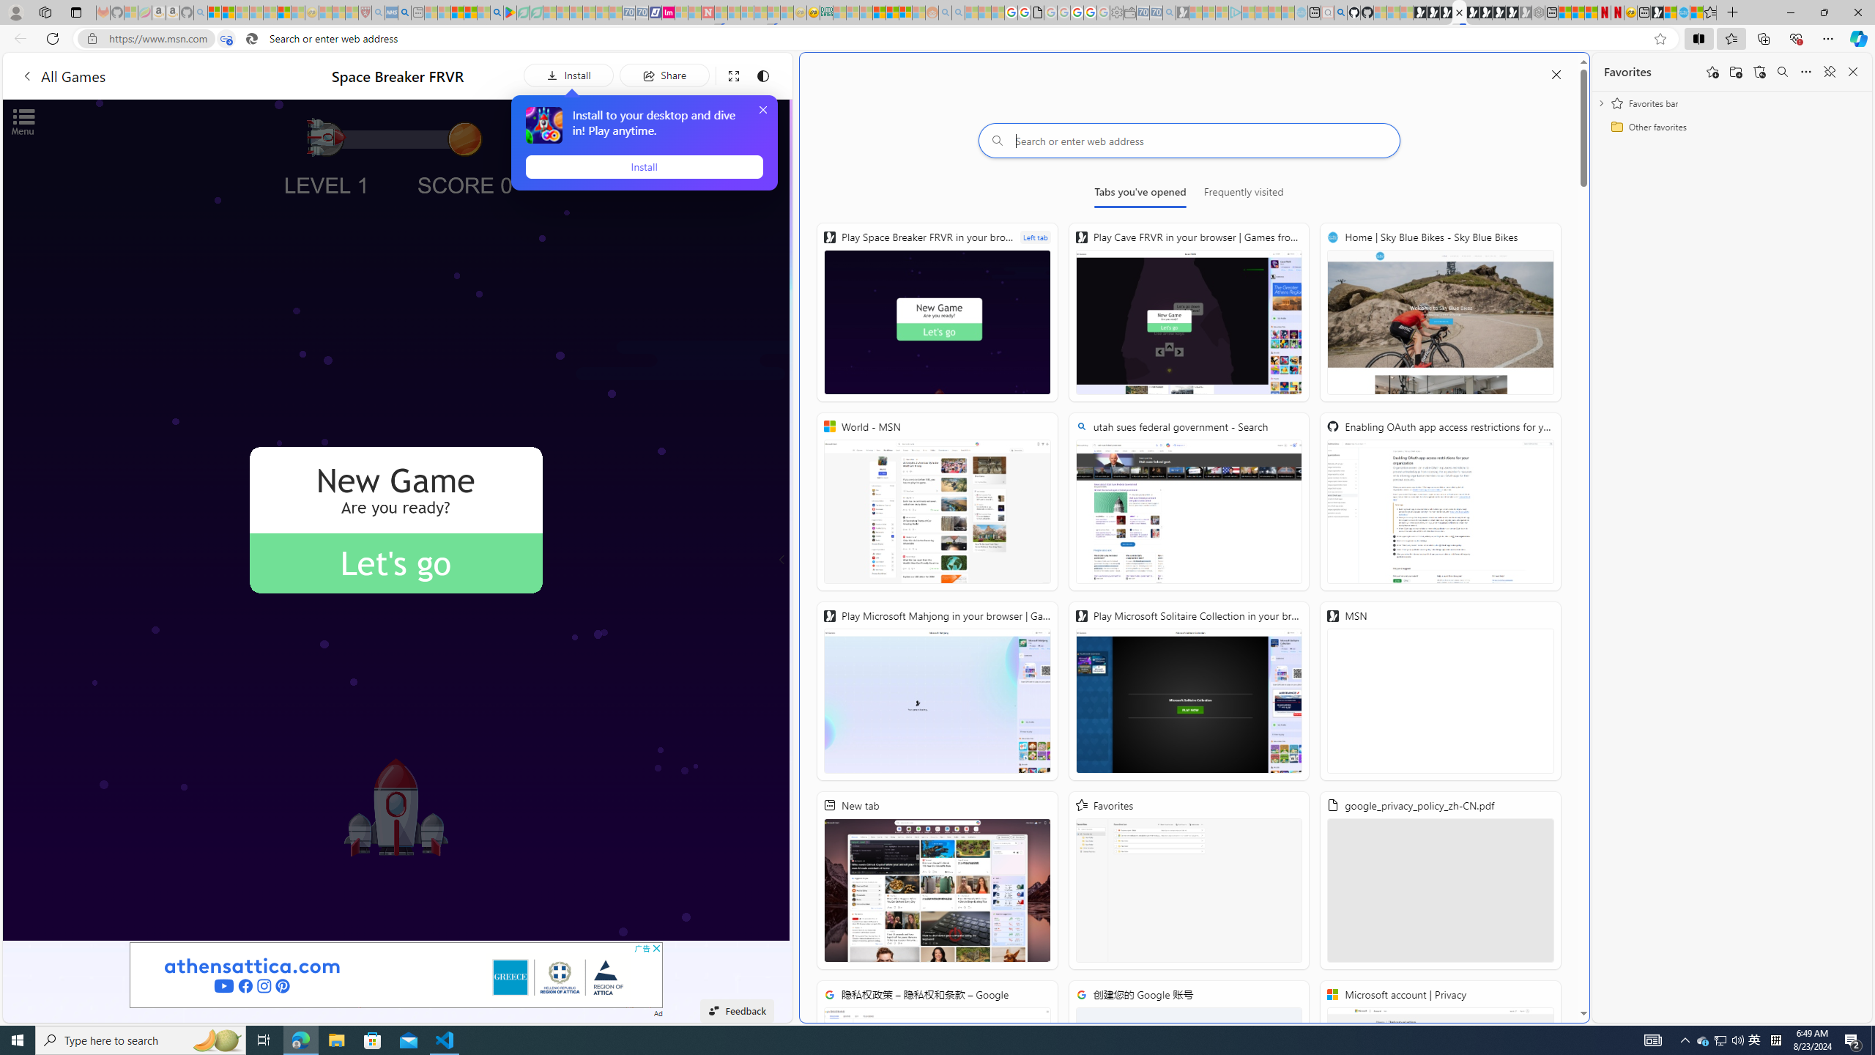 This screenshot has height=1055, width=1875. Describe the element at coordinates (734, 12) in the screenshot. I see `14 Common Myths Debunked By Scientific Facts - Sleeping` at that location.